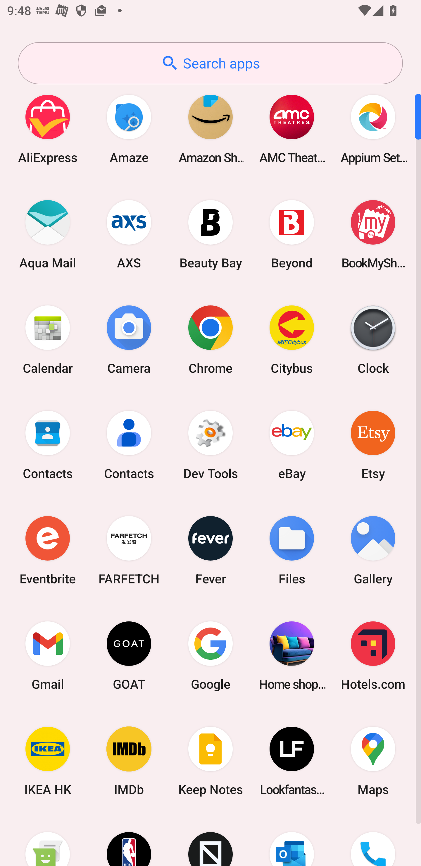 This screenshot has height=866, width=421. I want to click on Fever, so click(210, 550).